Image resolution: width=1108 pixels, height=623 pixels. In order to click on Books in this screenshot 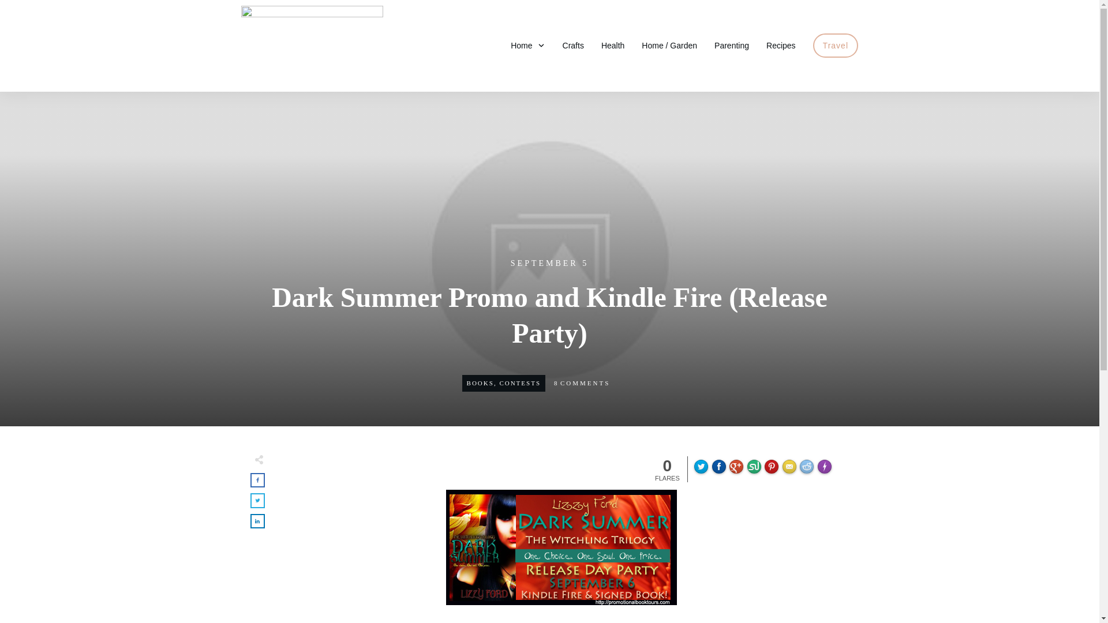, I will do `click(480, 382)`.